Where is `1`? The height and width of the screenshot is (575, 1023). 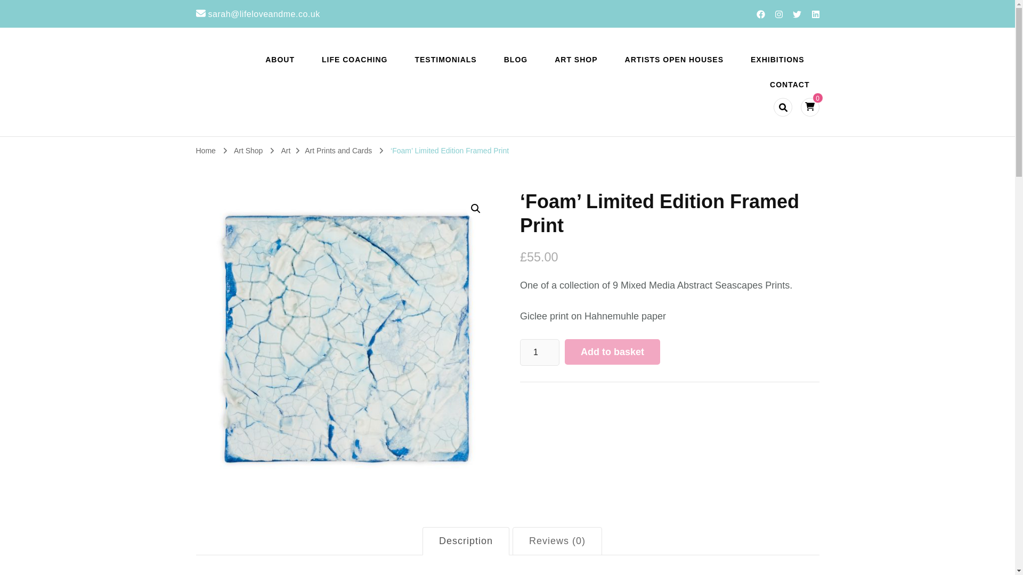 1 is located at coordinates (539, 352).